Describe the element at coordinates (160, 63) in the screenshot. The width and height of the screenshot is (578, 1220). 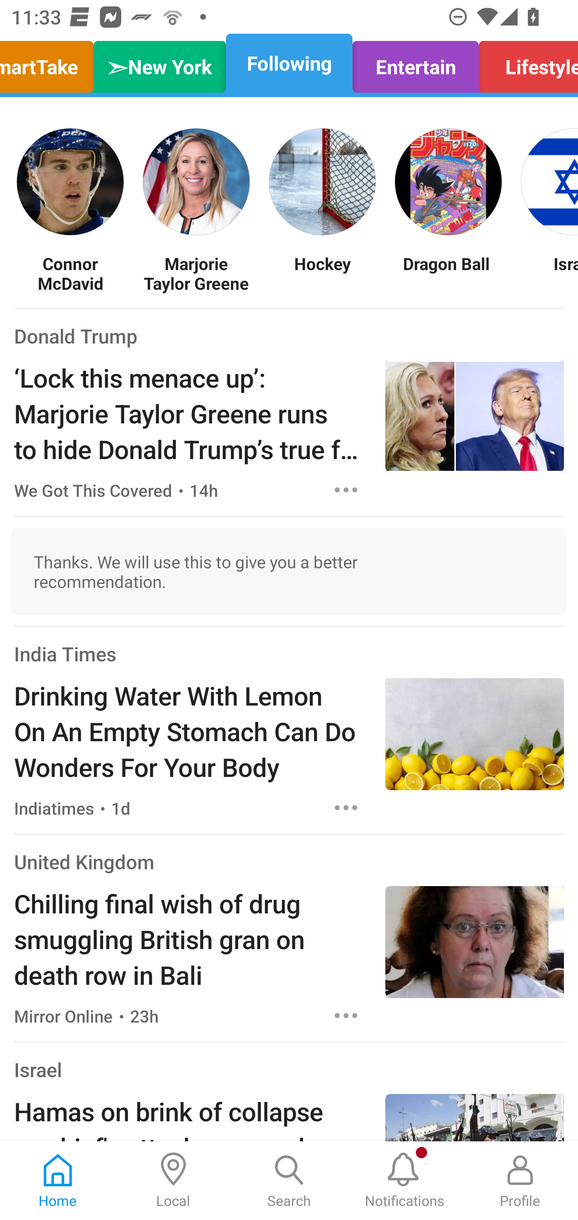
I see `➣New York` at that location.